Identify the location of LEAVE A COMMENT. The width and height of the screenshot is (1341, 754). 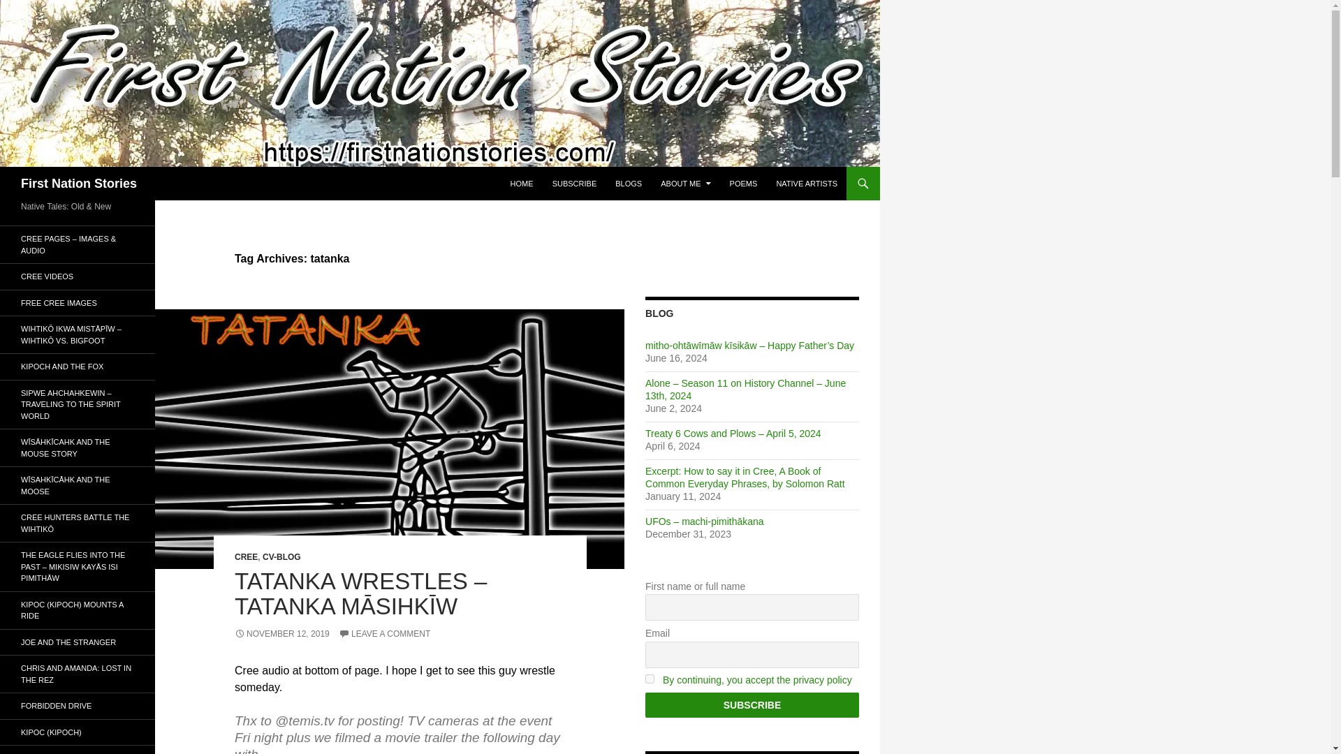
(384, 633).